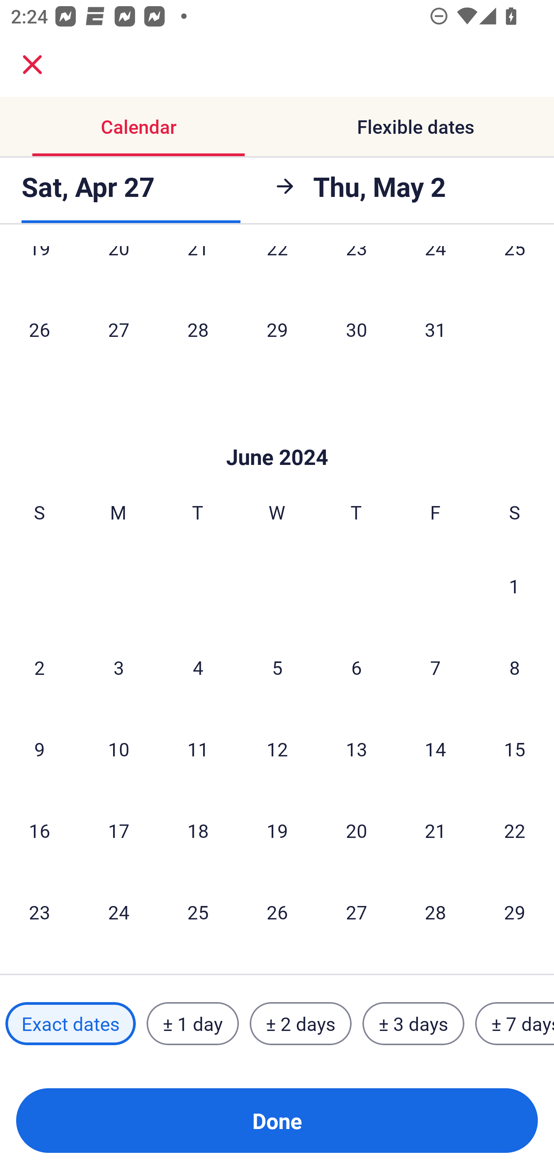  I want to click on 8 Saturday, June 8, 2024, so click(515, 668).